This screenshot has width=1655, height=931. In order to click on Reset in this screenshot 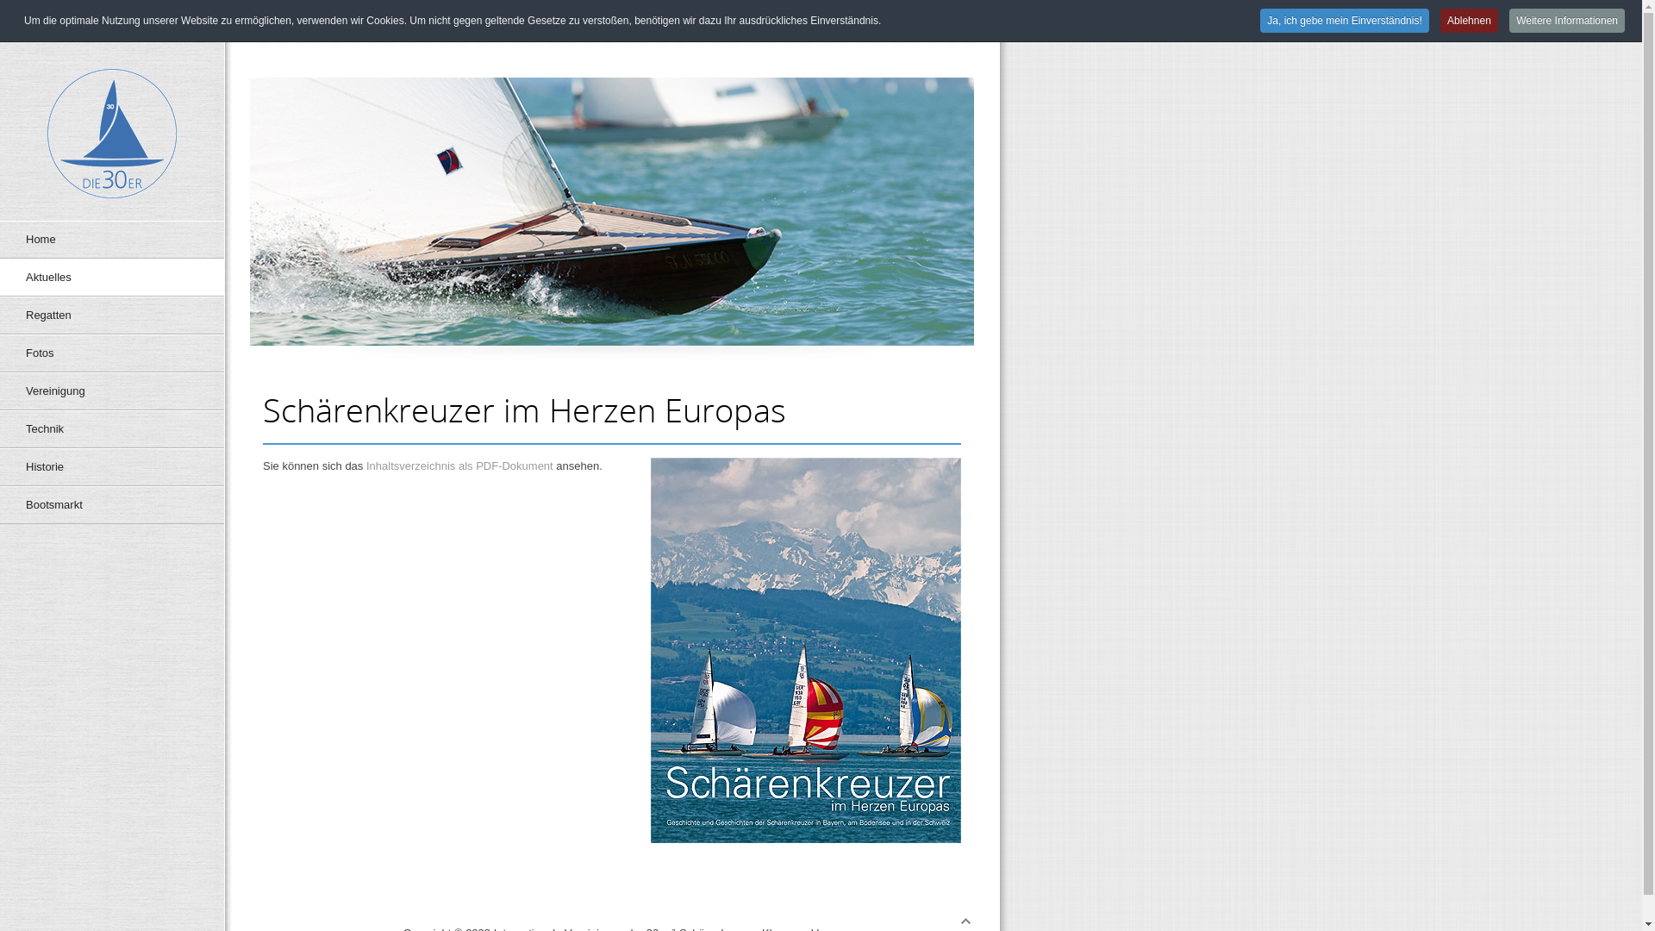, I will do `click(4, 3)`.